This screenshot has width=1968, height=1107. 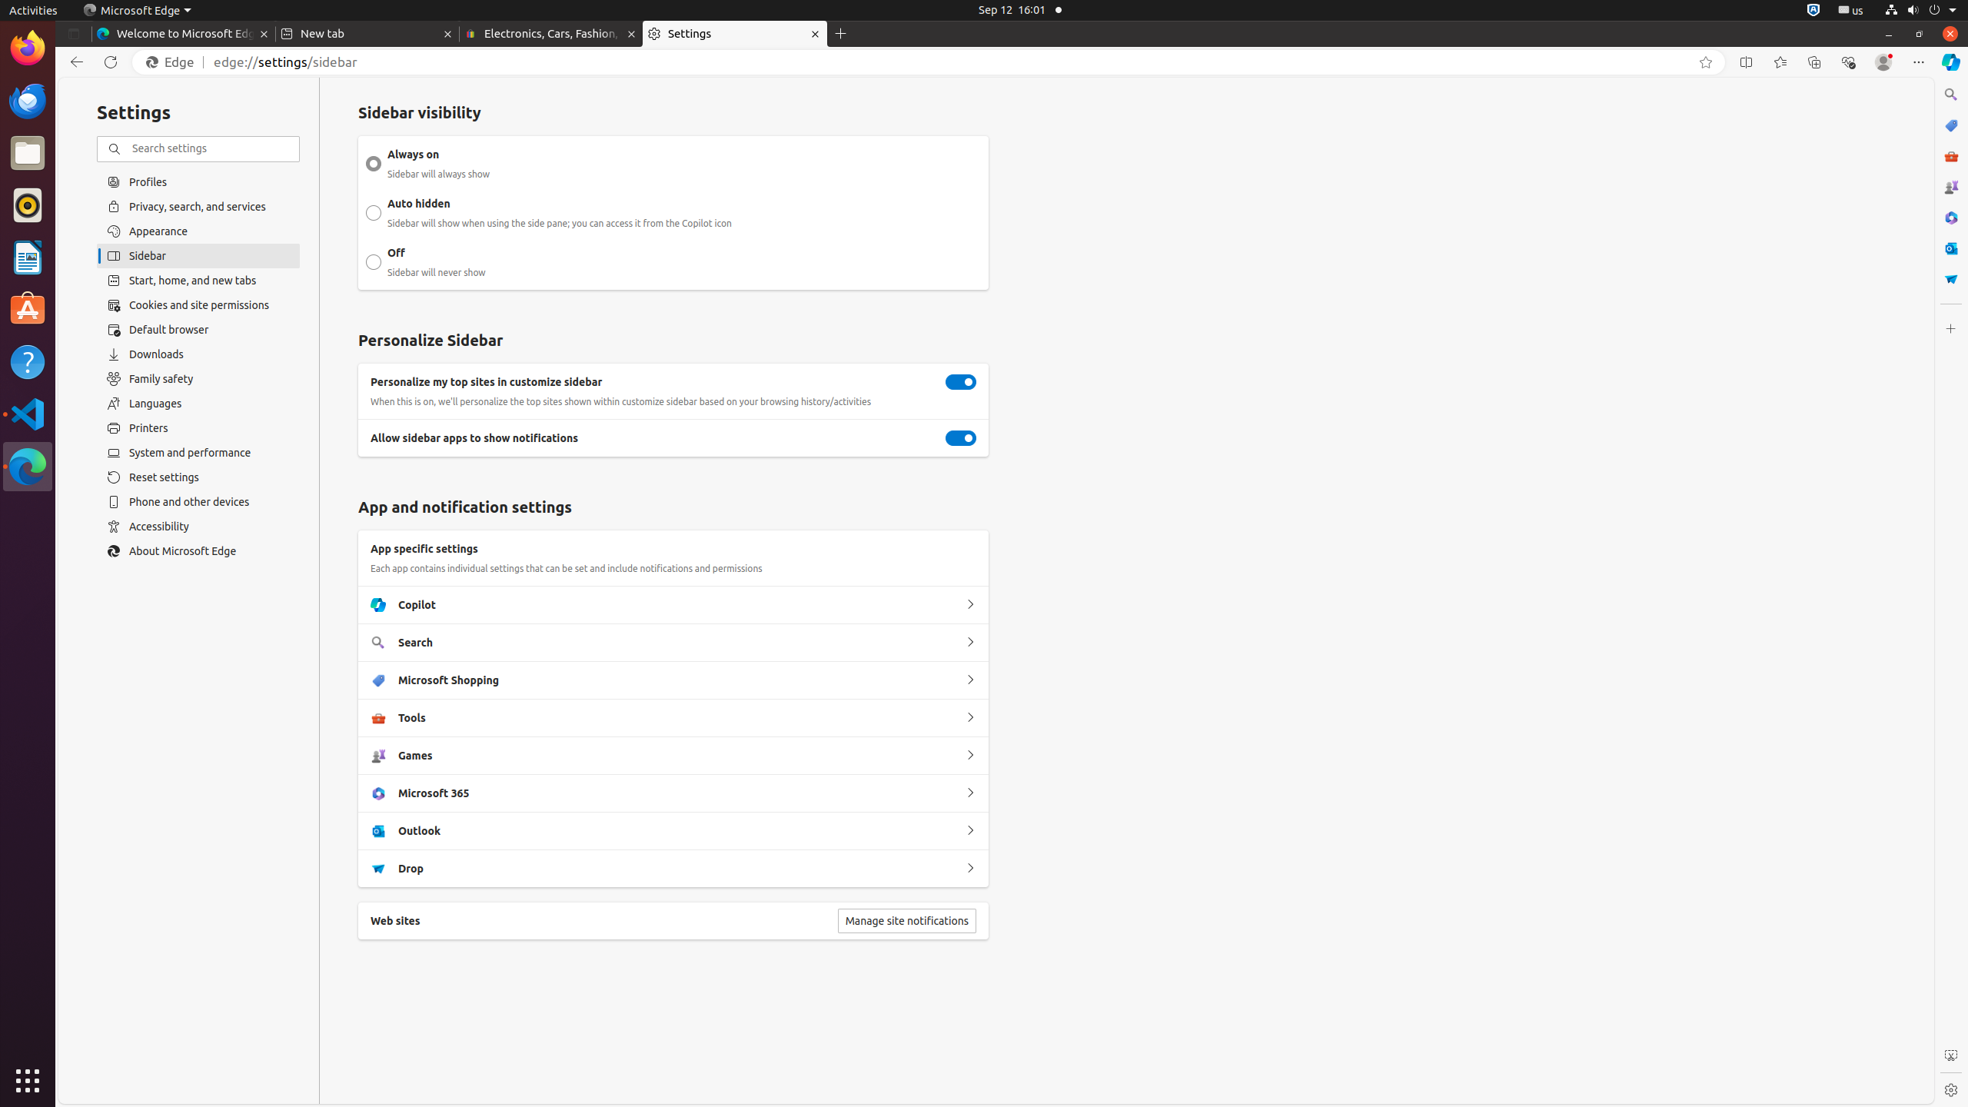 What do you see at coordinates (198, 453) in the screenshot?
I see `System and performance` at bounding box center [198, 453].